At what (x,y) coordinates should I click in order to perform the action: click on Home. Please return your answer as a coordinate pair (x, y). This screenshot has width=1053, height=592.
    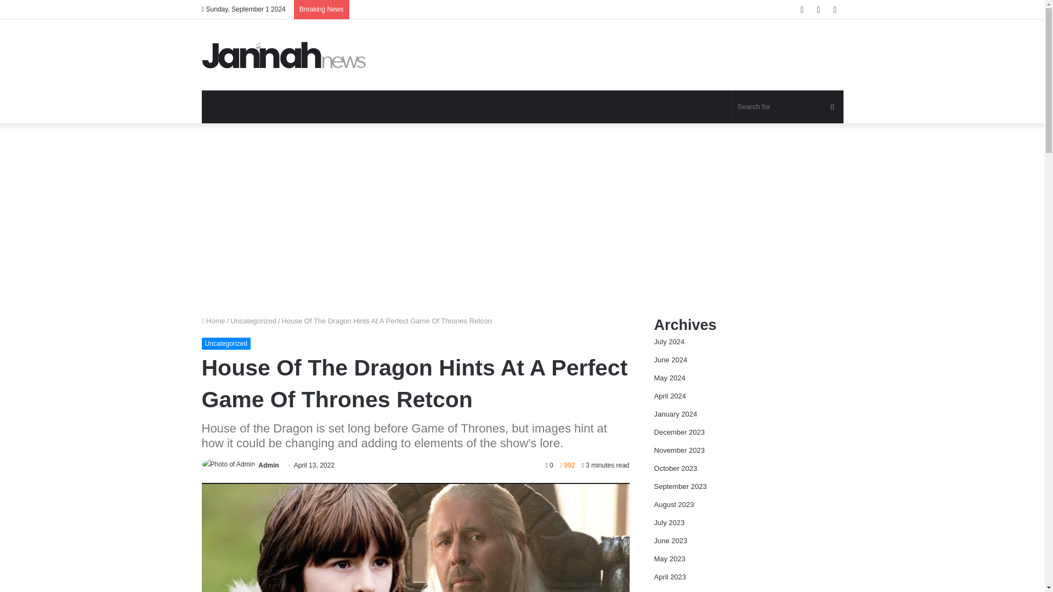
    Looking at the image, I should click on (213, 320).